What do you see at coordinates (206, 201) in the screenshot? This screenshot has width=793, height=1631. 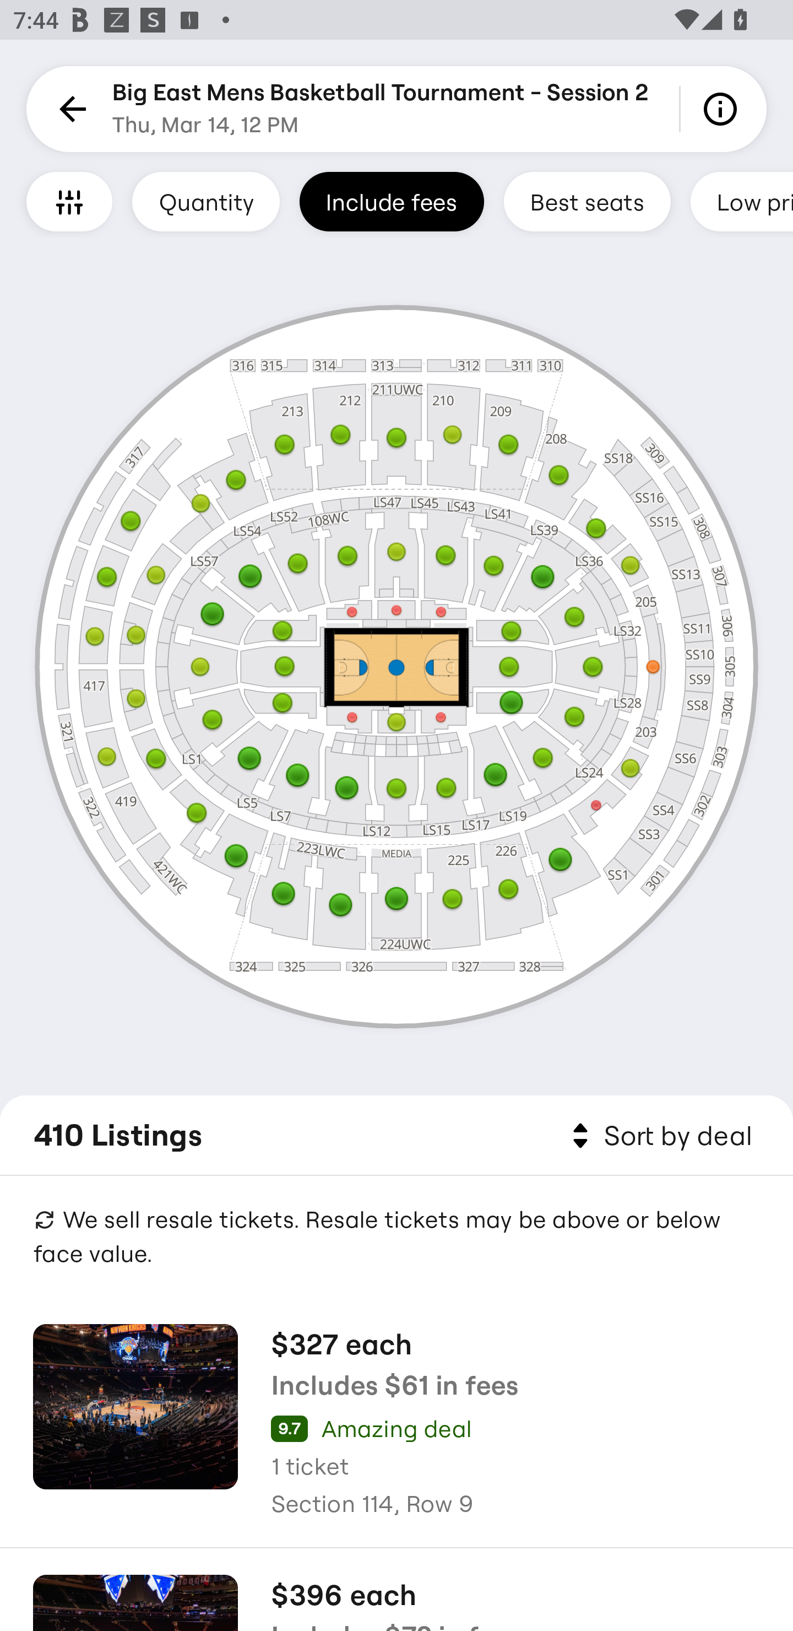 I see `Quantity` at bounding box center [206, 201].